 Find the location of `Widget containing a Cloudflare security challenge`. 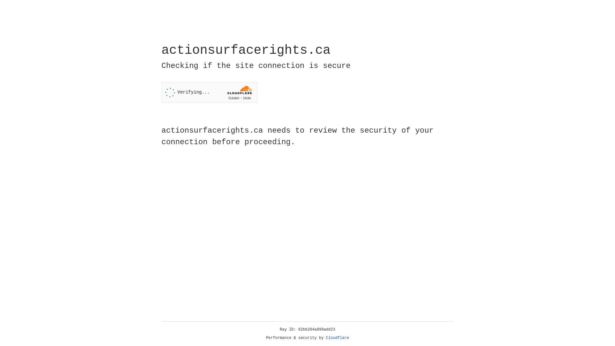

Widget containing a Cloudflare security challenge is located at coordinates (209, 92).